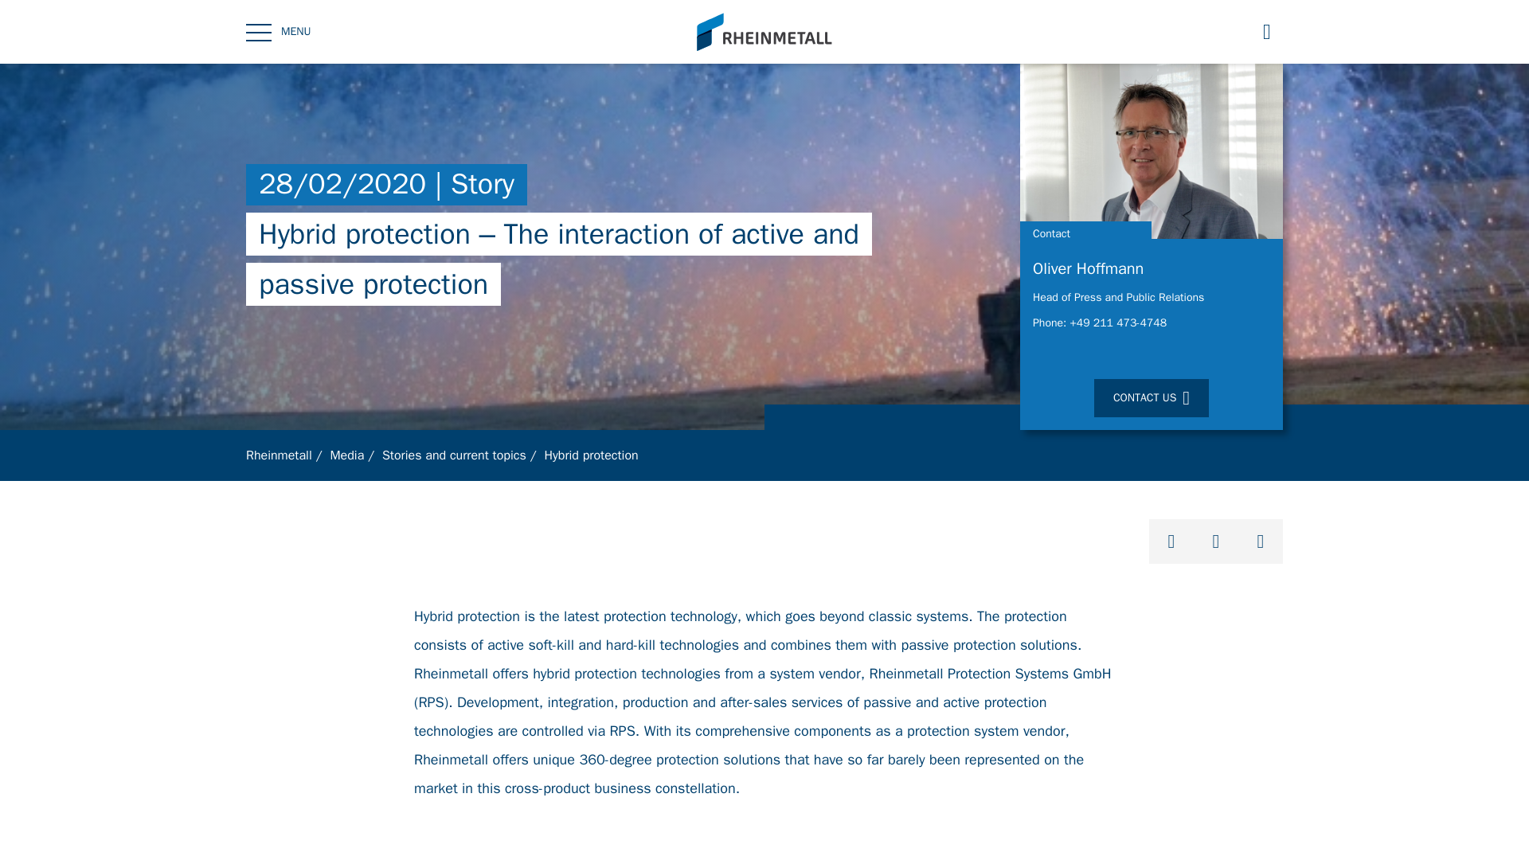 The width and height of the screenshot is (1529, 860). Describe the element at coordinates (1216, 541) in the screenshot. I see `shareOnlinkedIn` at that location.